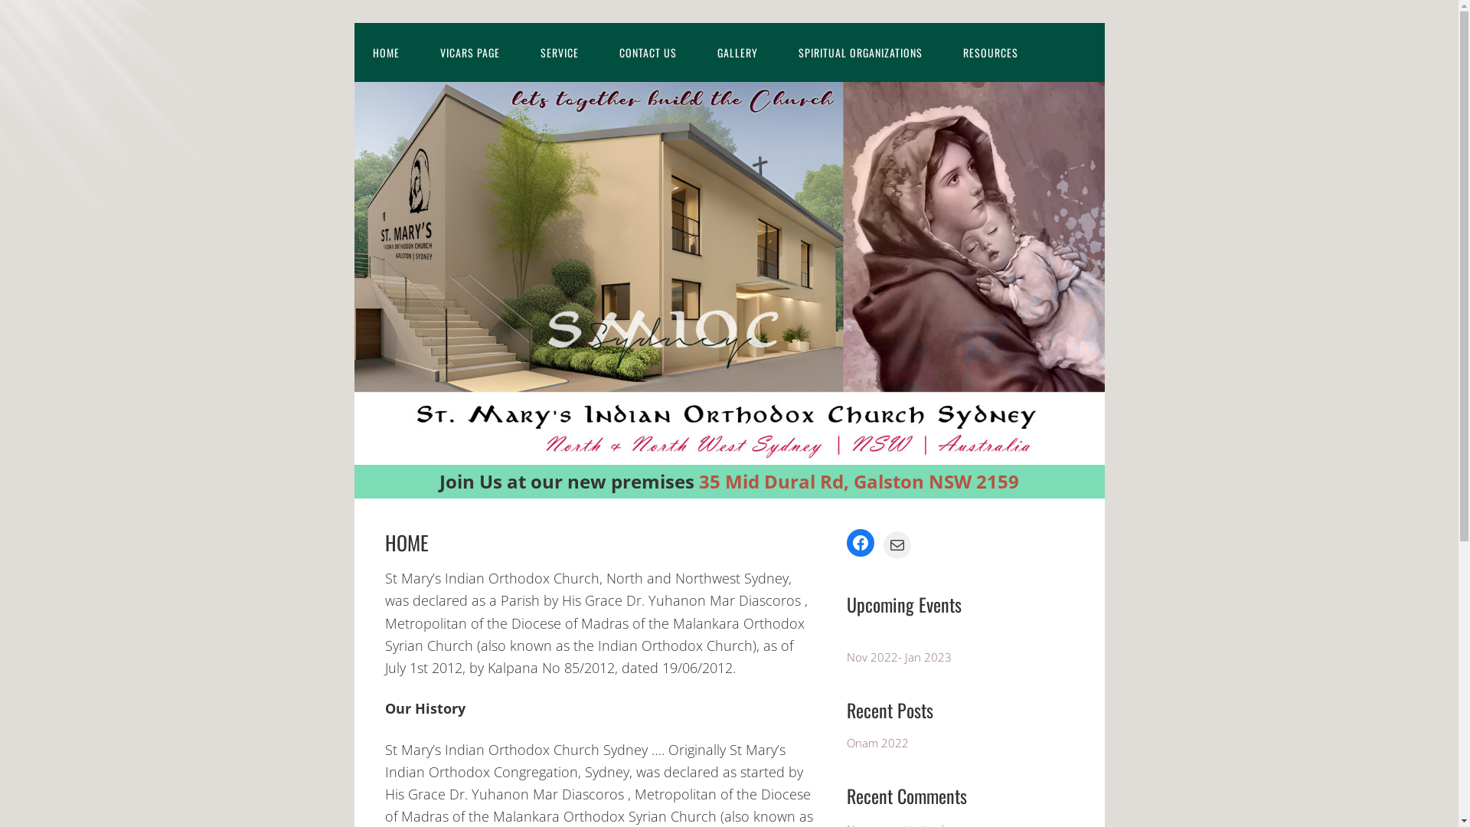 This screenshot has height=827, width=1470. What do you see at coordinates (859, 481) in the screenshot?
I see `35 Mid Dural Rd, Galston NSW 2159` at bounding box center [859, 481].